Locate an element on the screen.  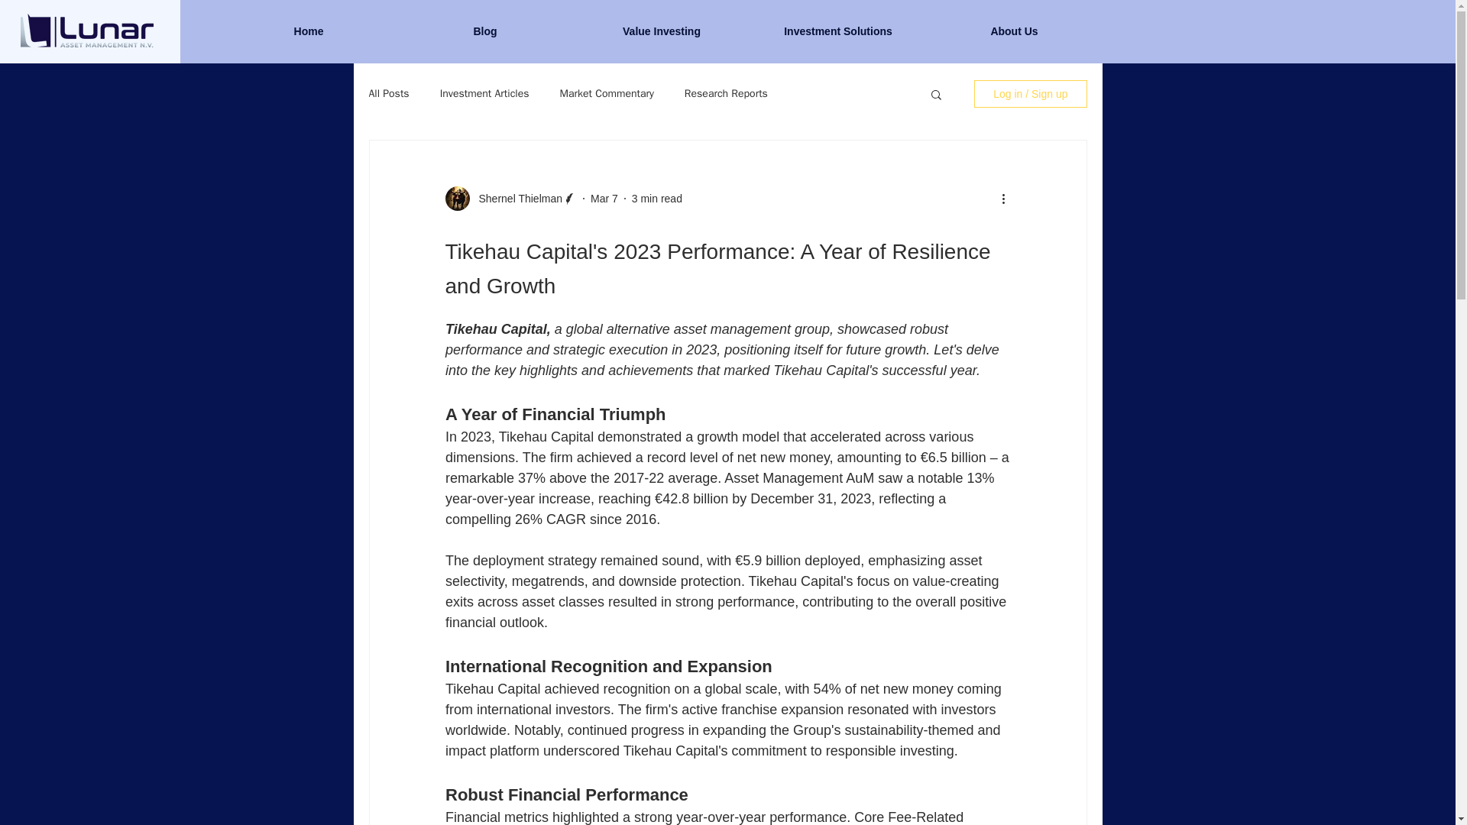
Mar 7 is located at coordinates (604, 198).